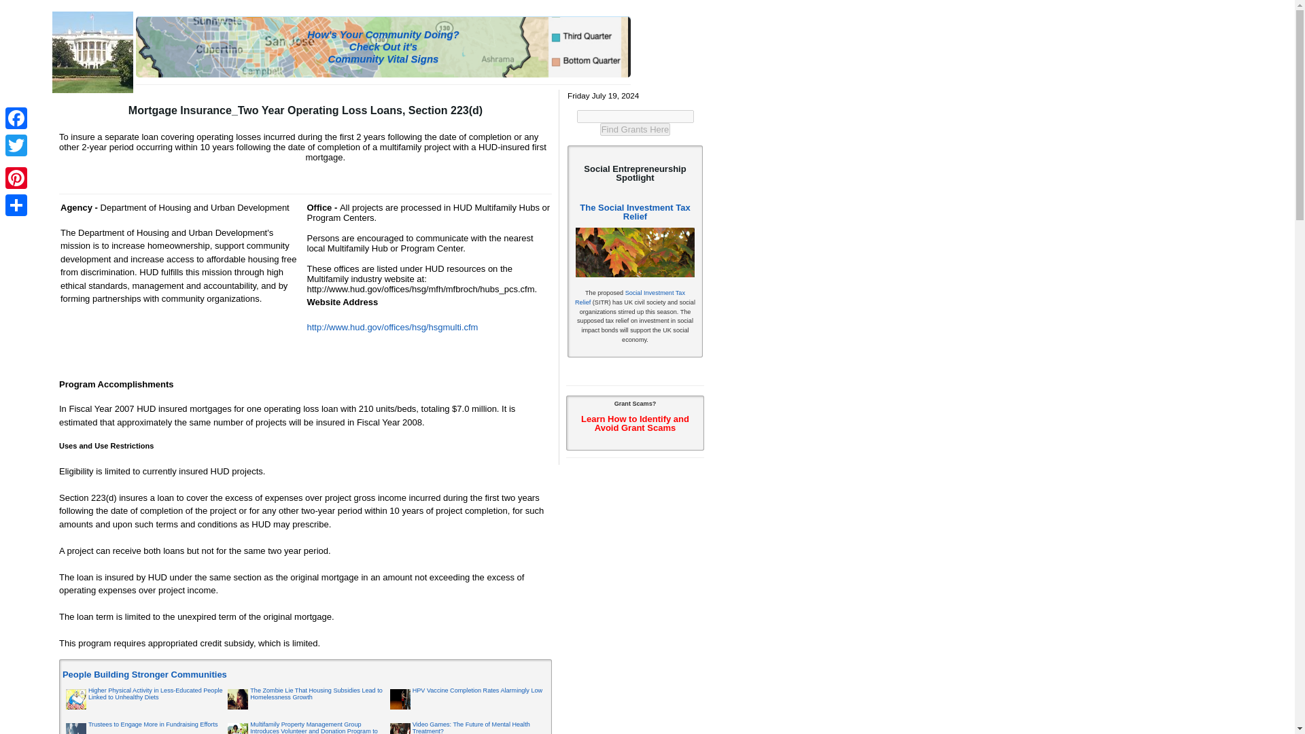  Describe the element at coordinates (477, 690) in the screenshot. I see `HPV Vaccine Completion Rates Alarmingly Low` at that location.